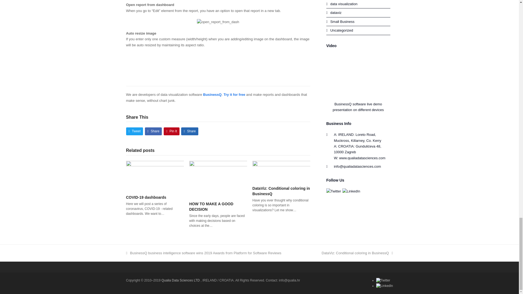  What do you see at coordinates (384, 286) in the screenshot?
I see `LinkedIn` at bounding box center [384, 286].